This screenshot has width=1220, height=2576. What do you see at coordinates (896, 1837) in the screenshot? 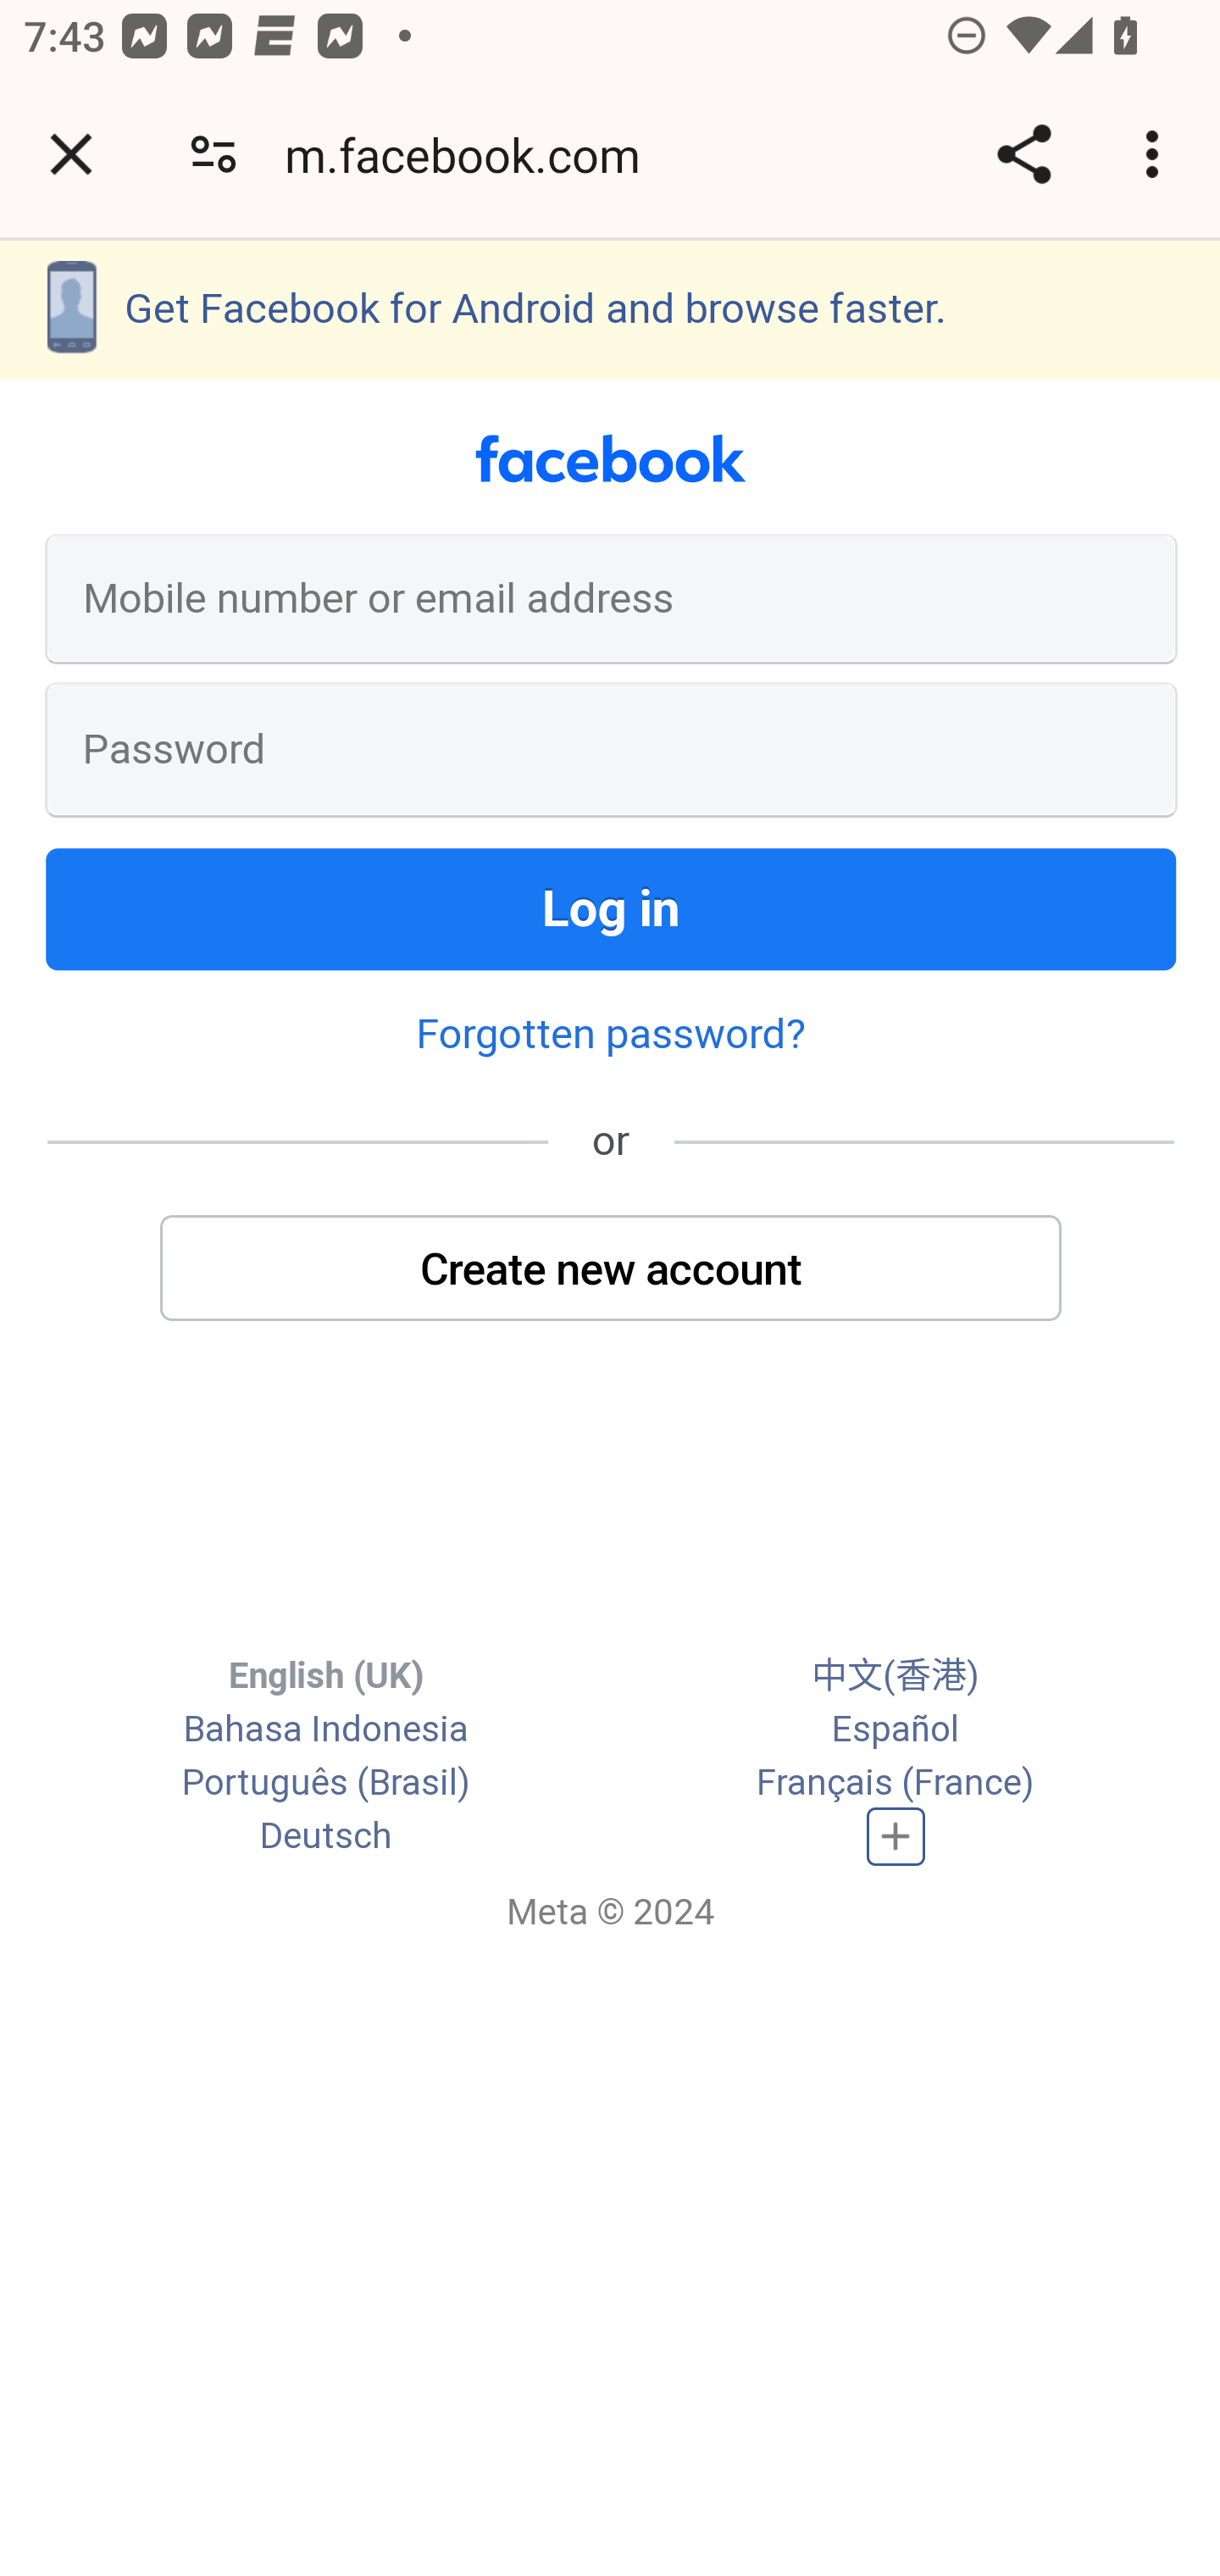
I see `Complete list of languages` at bounding box center [896, 1837].